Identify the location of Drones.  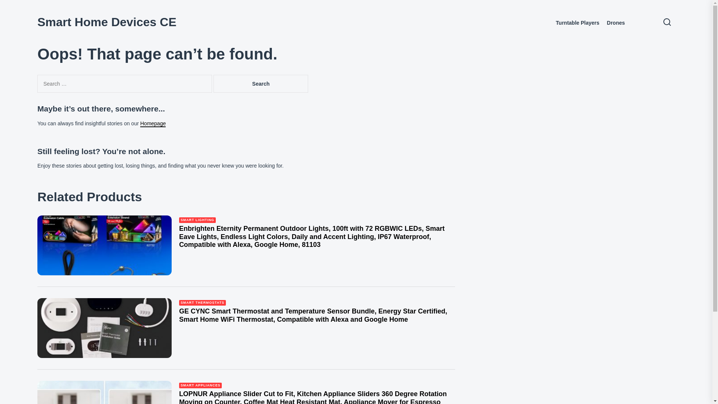
(616, 23).